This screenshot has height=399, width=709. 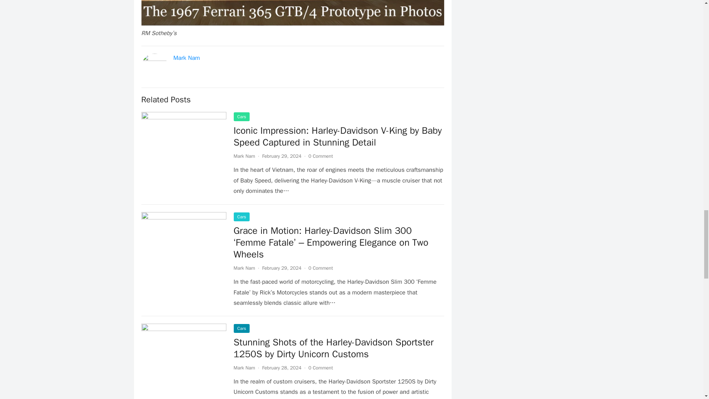 I want to click on Cars, so click(x=241, y=216).